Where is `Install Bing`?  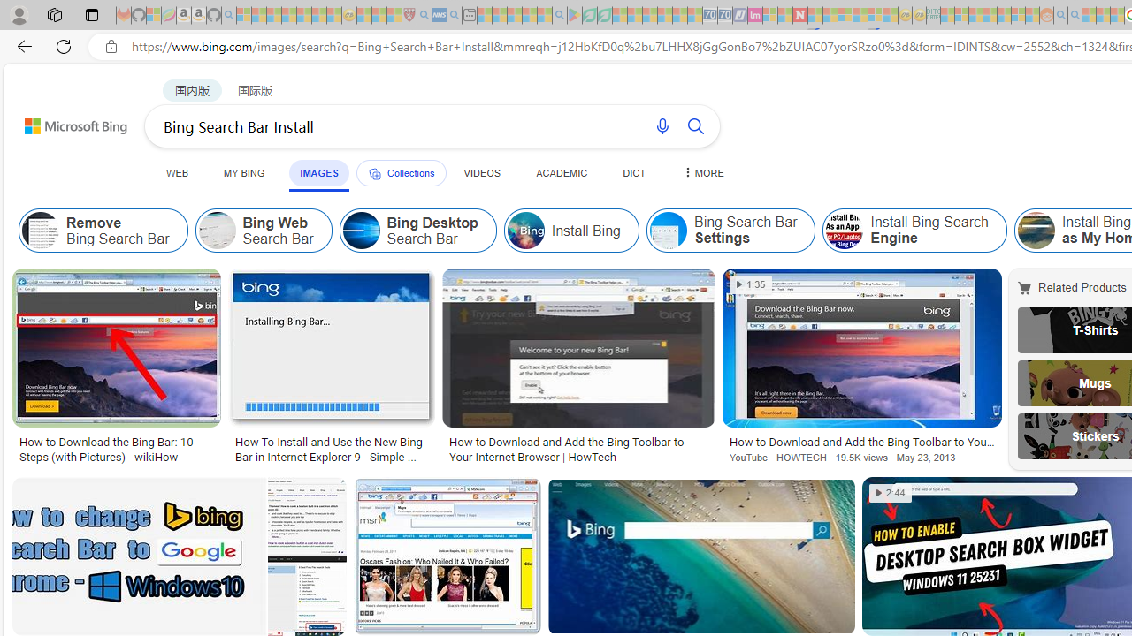 Install Bing is located at coordinates (525, 230).